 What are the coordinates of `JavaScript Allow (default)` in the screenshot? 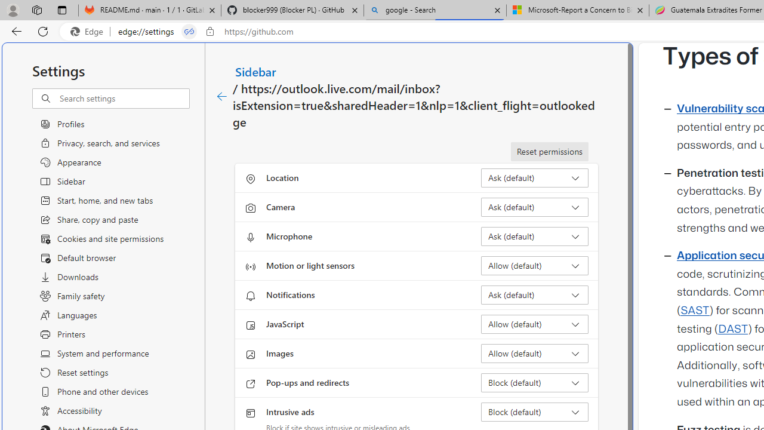 It's located at (535, 324).